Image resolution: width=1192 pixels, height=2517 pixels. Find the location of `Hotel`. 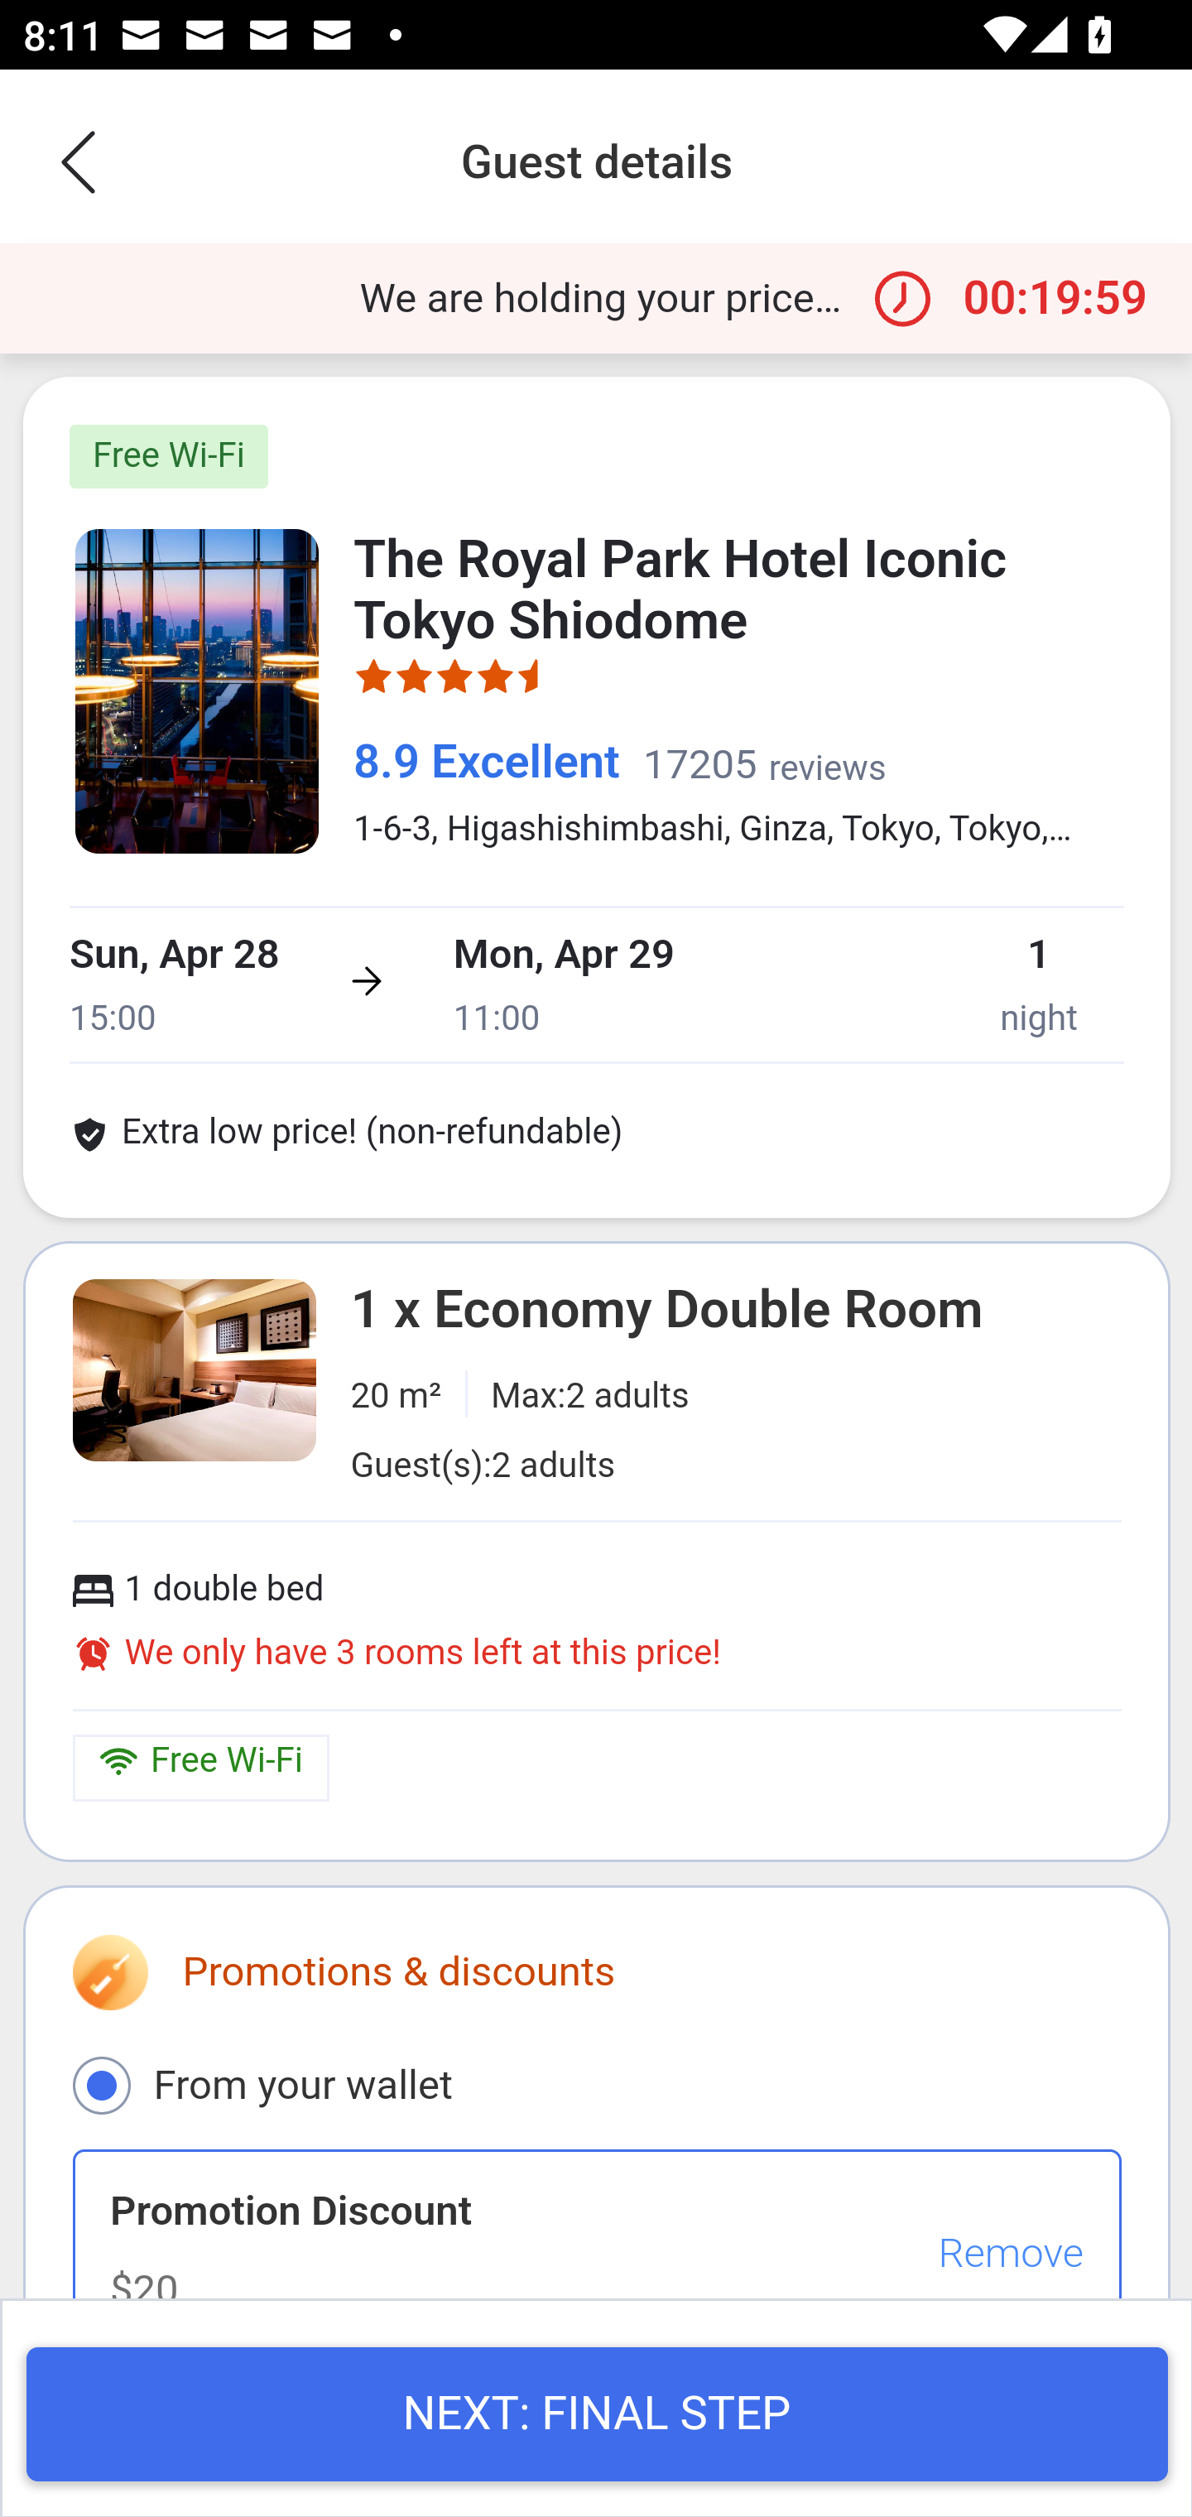

Hotel is located at coordinates (197, 691).